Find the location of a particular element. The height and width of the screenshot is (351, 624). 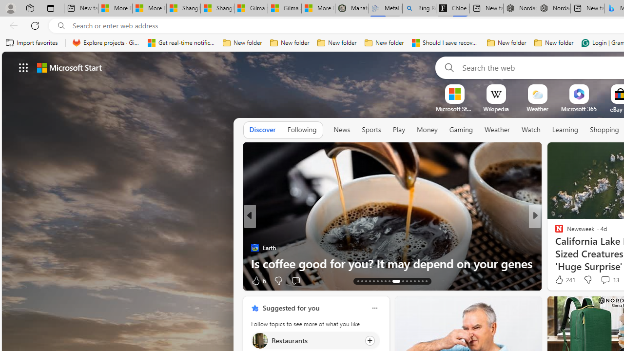

Nordace is located at coordinates (262, 248).